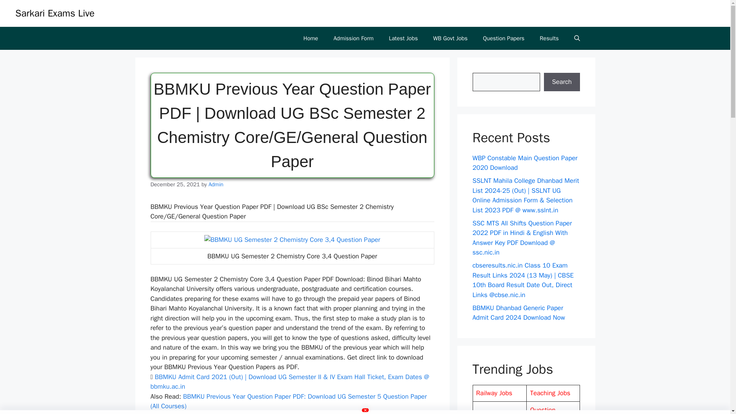  What do you see at coordinates (562, 82) in the screenshot?
I see `Search` at bounding box center [562, 82].